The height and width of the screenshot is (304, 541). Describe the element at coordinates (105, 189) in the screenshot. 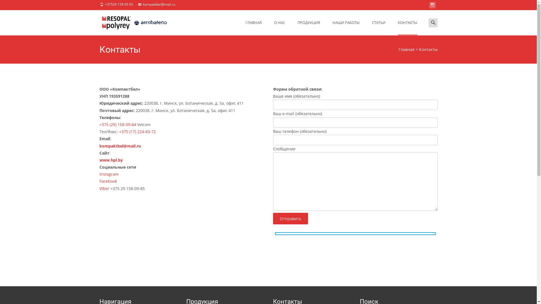

I see `Viber ` at that location.